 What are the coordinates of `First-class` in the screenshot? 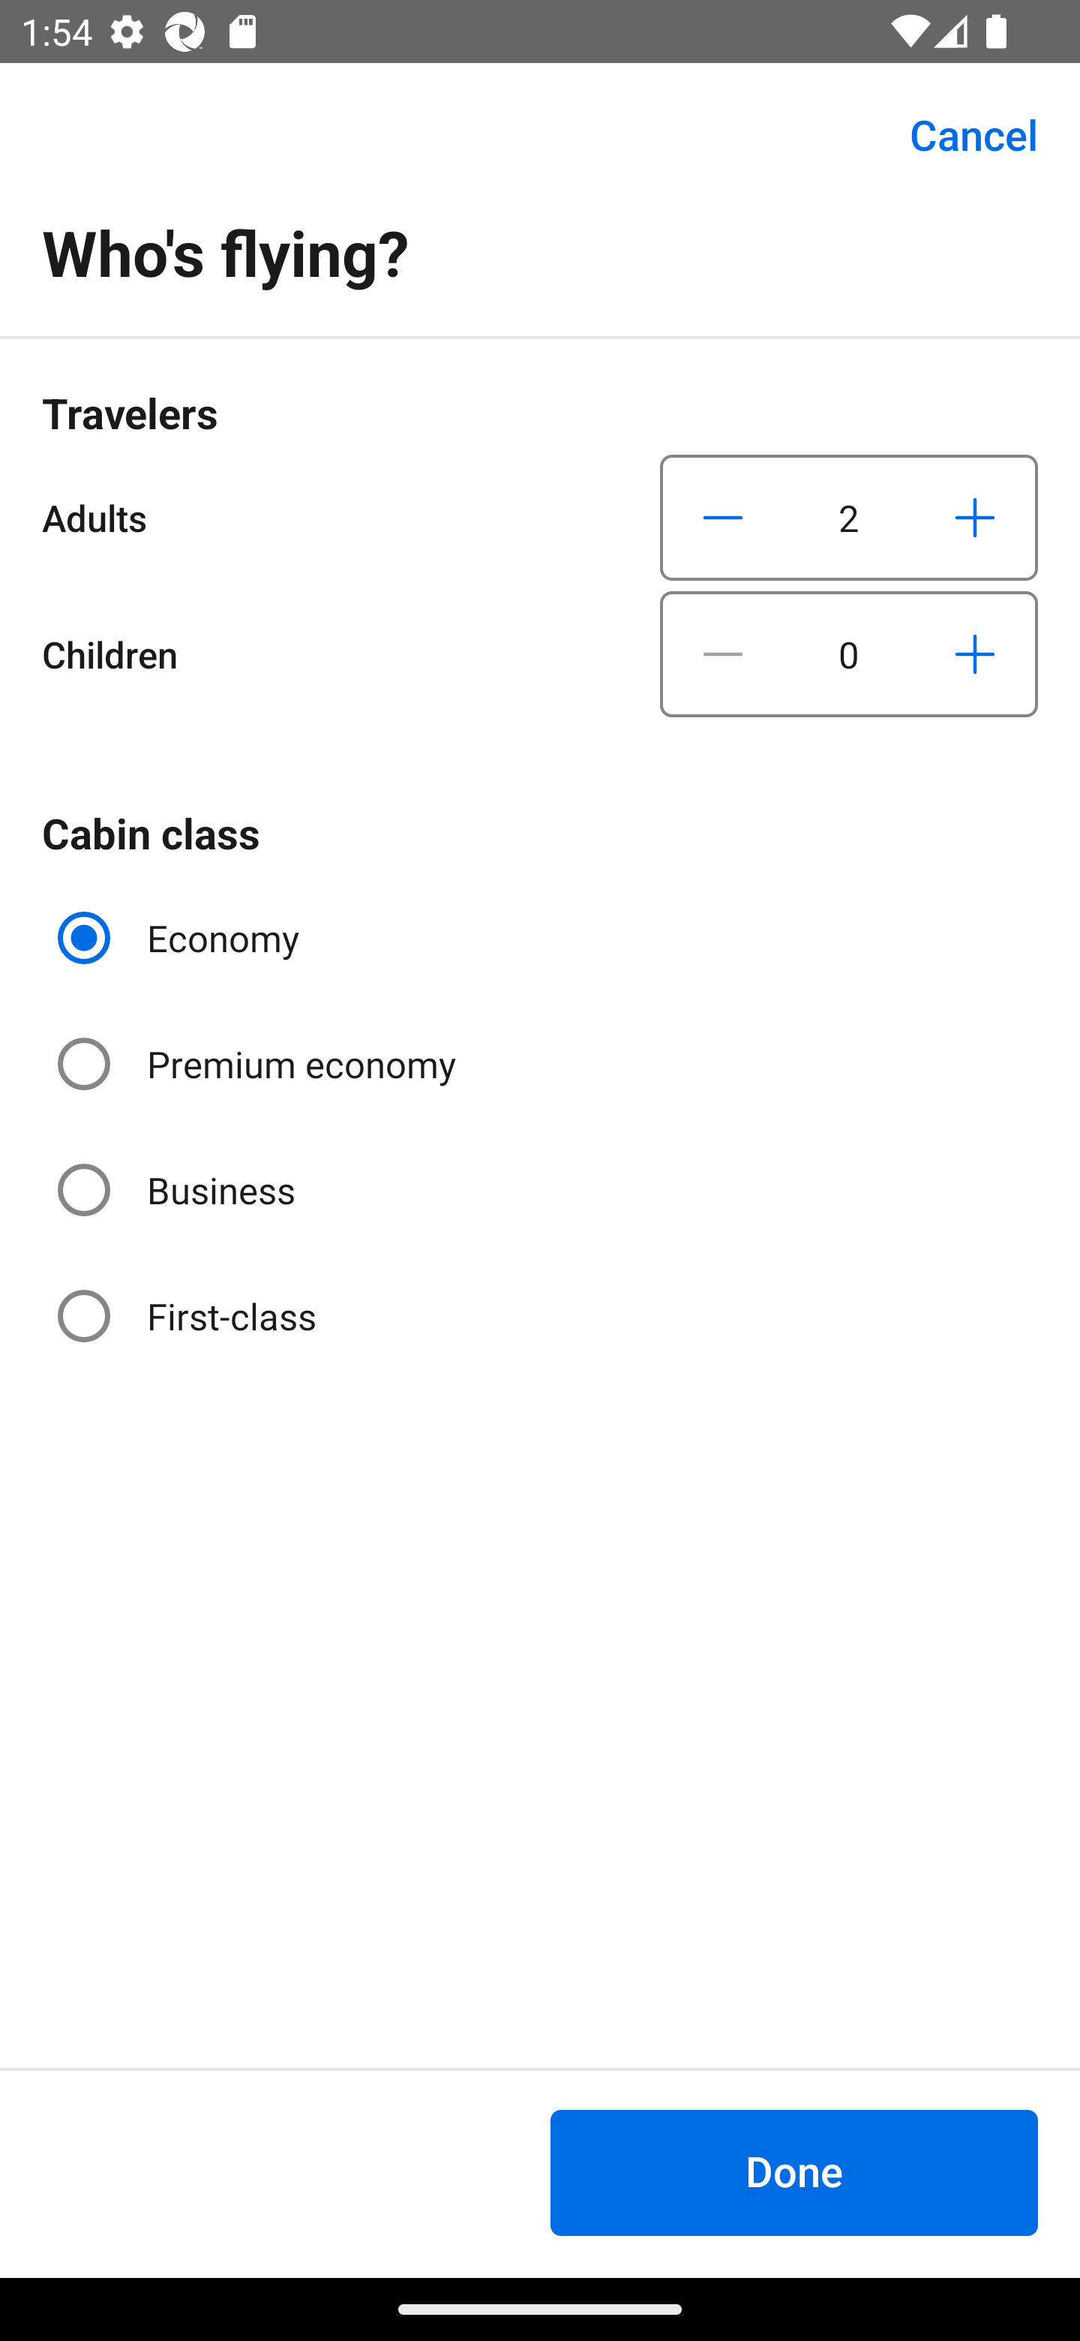 It's located at (189, 1315).